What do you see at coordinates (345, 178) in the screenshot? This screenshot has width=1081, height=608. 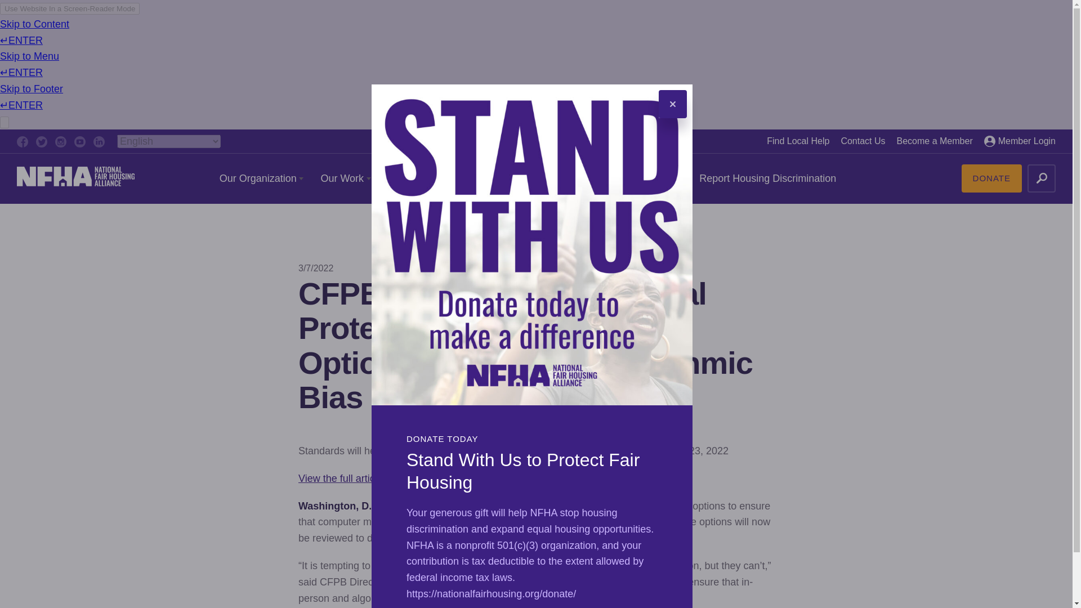 I see `Our Work` at bounding box center [345, 178].